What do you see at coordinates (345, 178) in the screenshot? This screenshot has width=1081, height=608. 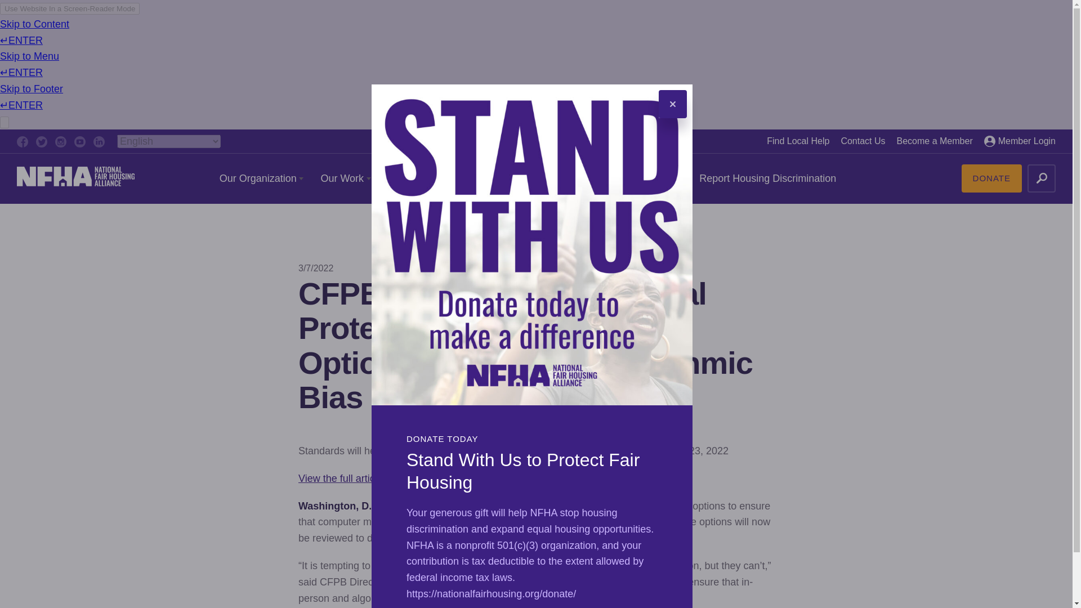 I see `Our Work` at bounding box center [345, 178].